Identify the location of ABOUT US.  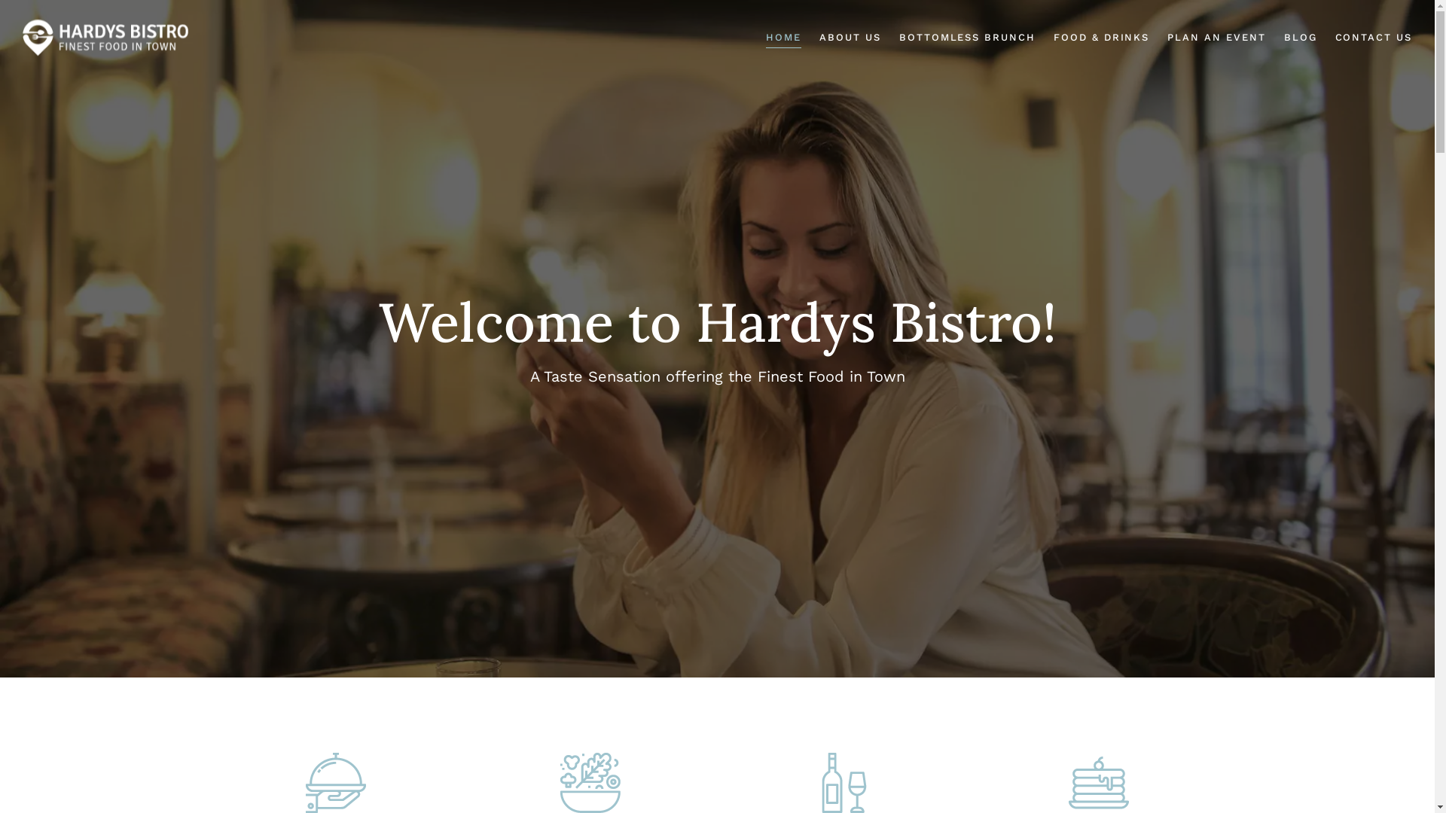
(850, 38).